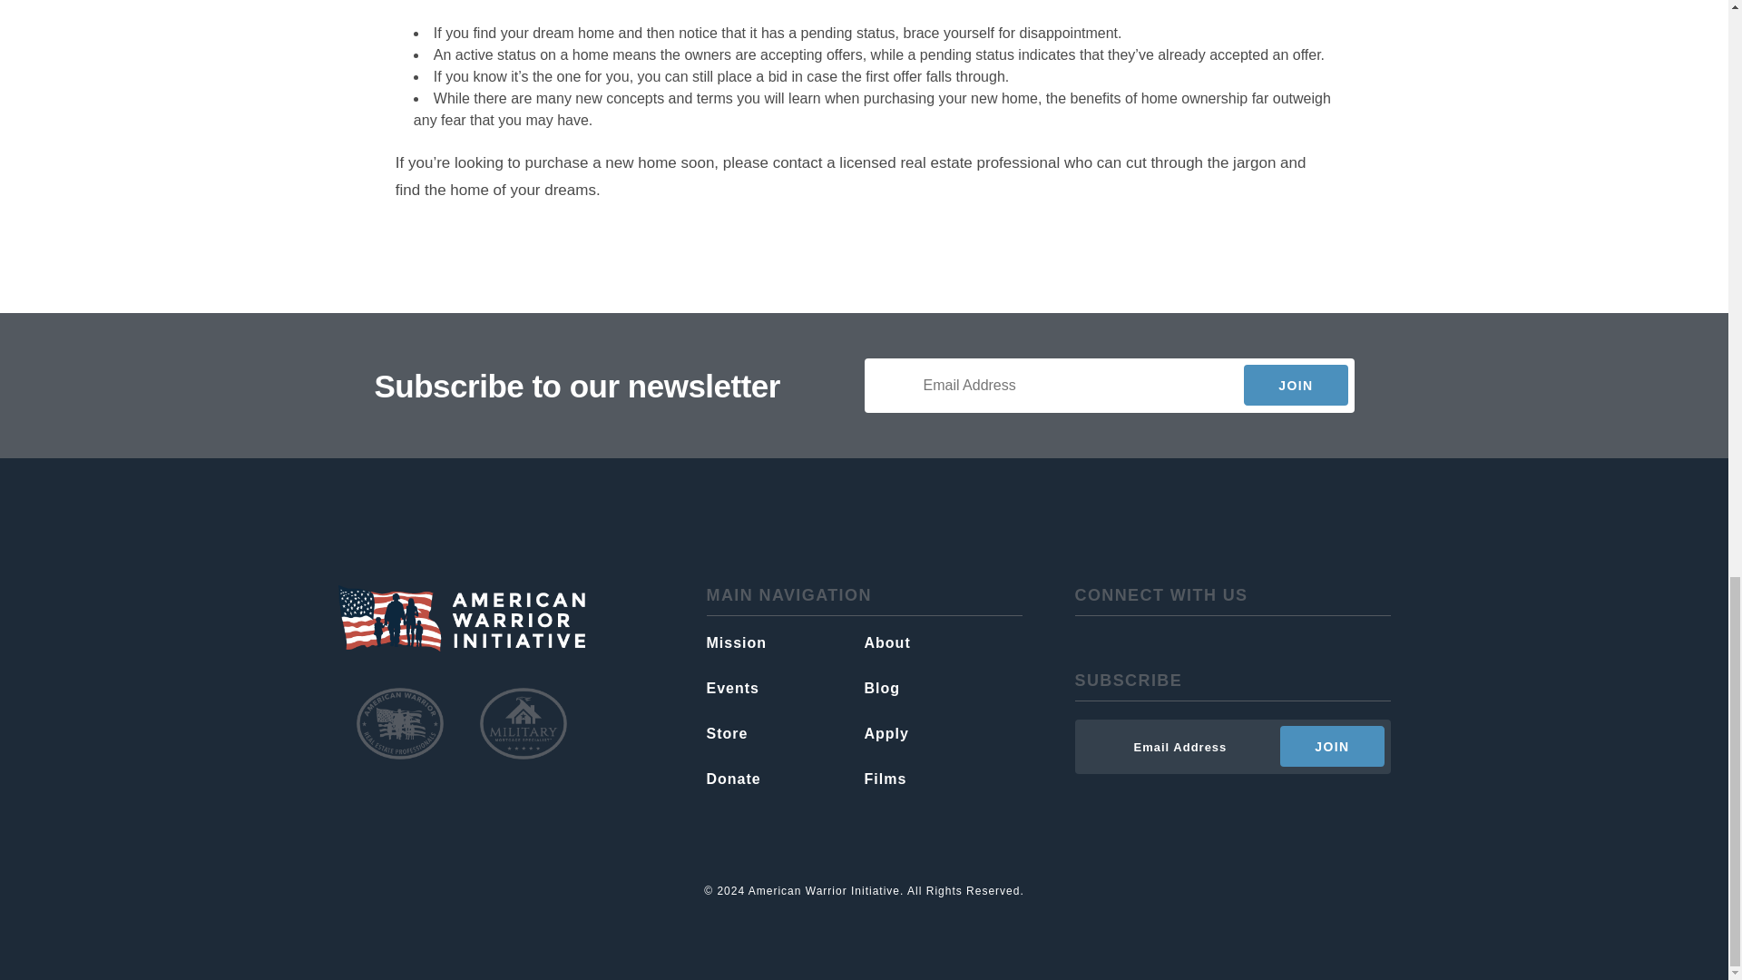 The width and height of the screenshot is (1742, 980). Describe the element at coordinates (942, 688) in the screenshot. I see `Blog` at that location.